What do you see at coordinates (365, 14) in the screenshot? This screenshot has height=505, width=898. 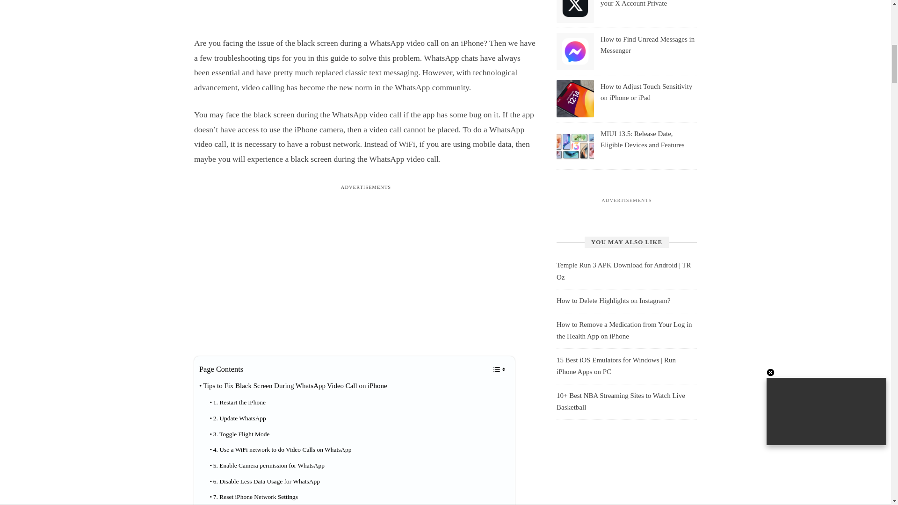 I see `Advertisement` at bounding box center [365, 14].